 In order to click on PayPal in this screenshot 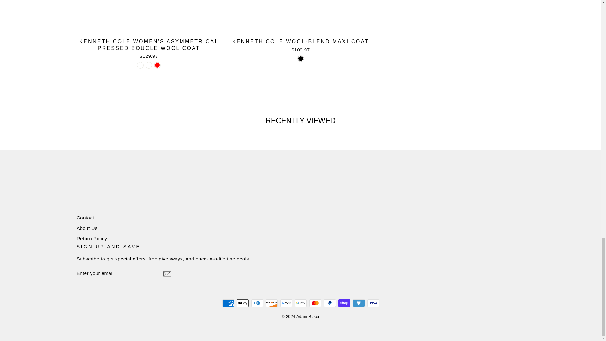, I will do `click(330, 303)`.